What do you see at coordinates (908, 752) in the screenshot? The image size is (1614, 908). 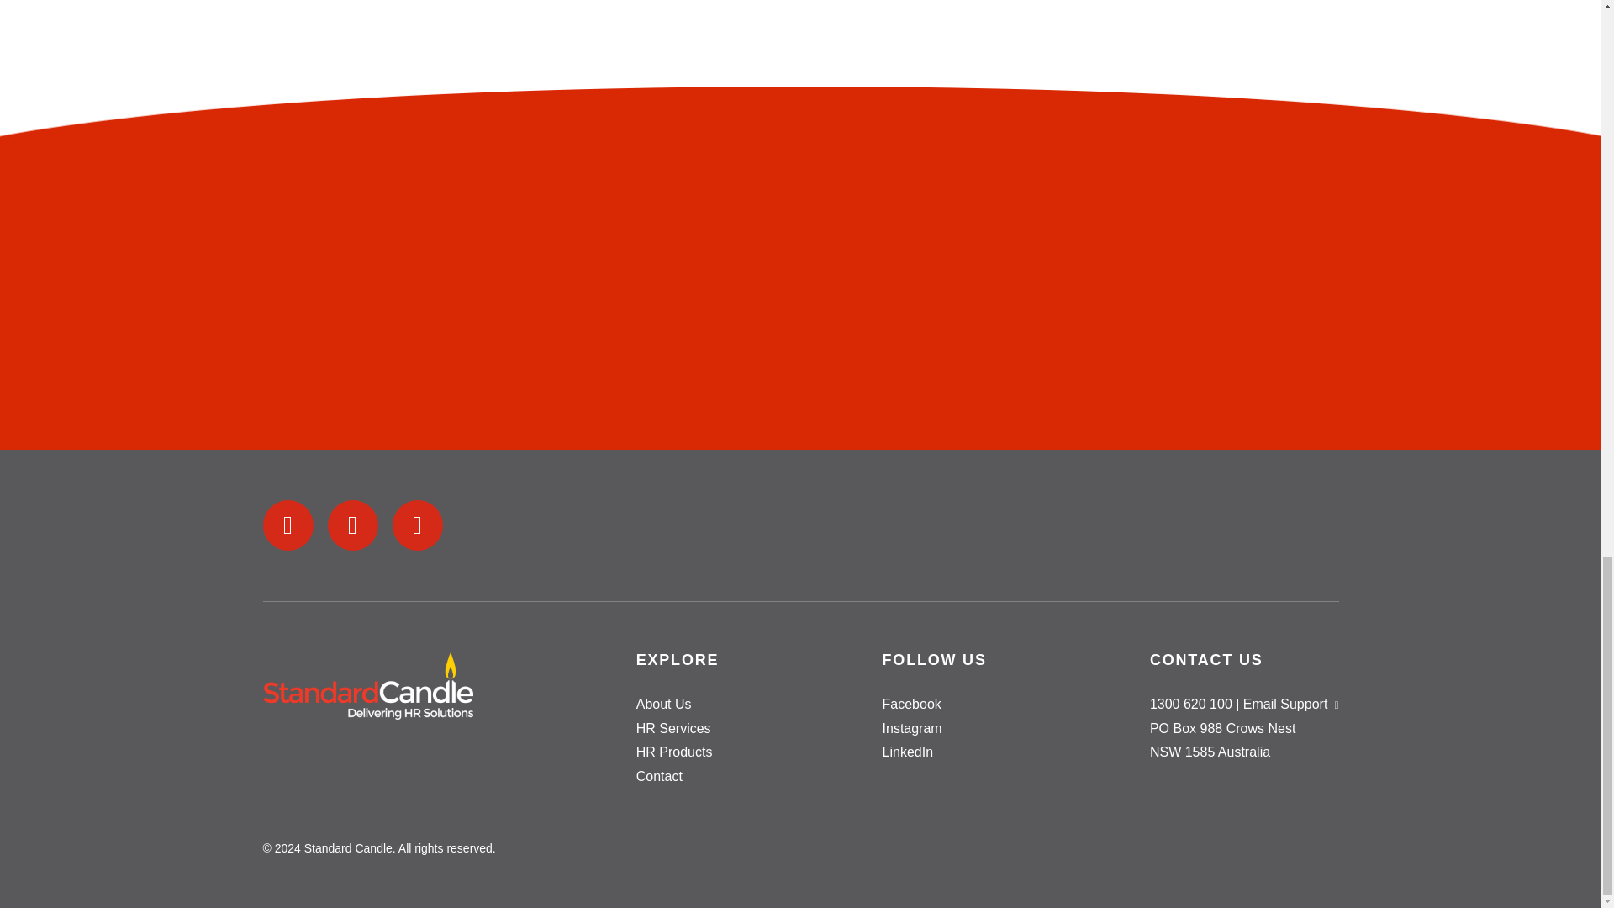 I see `LinkedIn` at bounding box center [908, 752].